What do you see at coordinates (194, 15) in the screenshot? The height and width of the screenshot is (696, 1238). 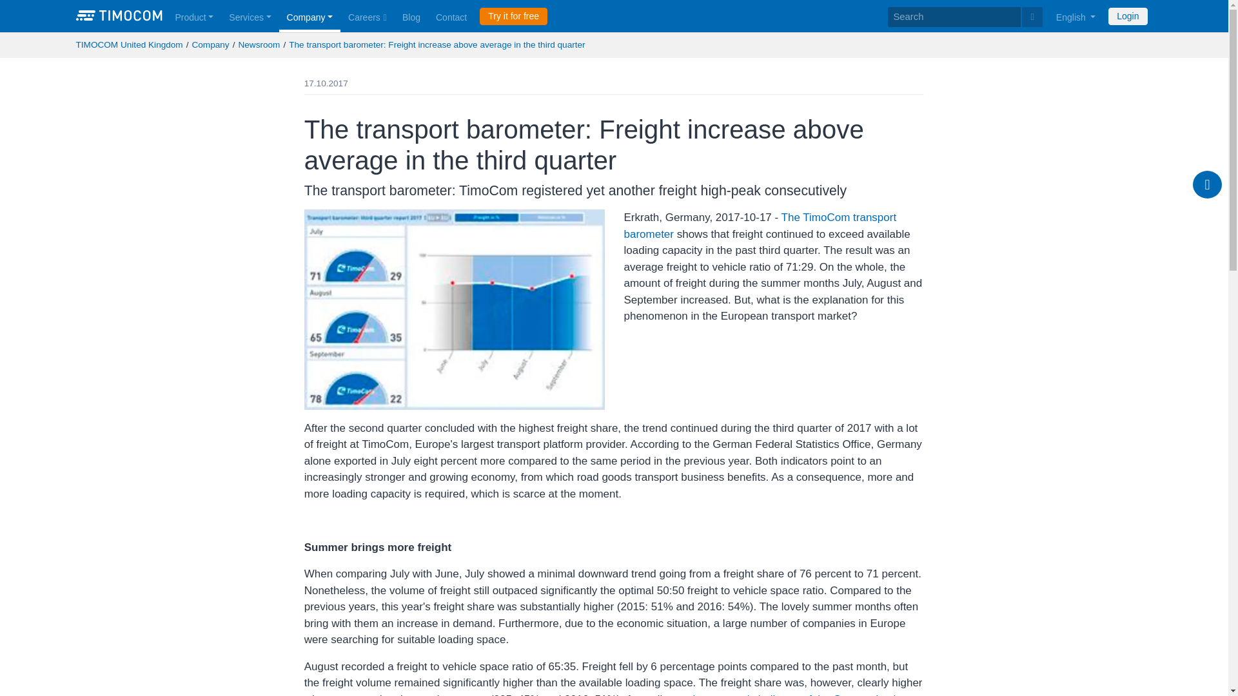 I see `Product` at bounding box center [194, 15].